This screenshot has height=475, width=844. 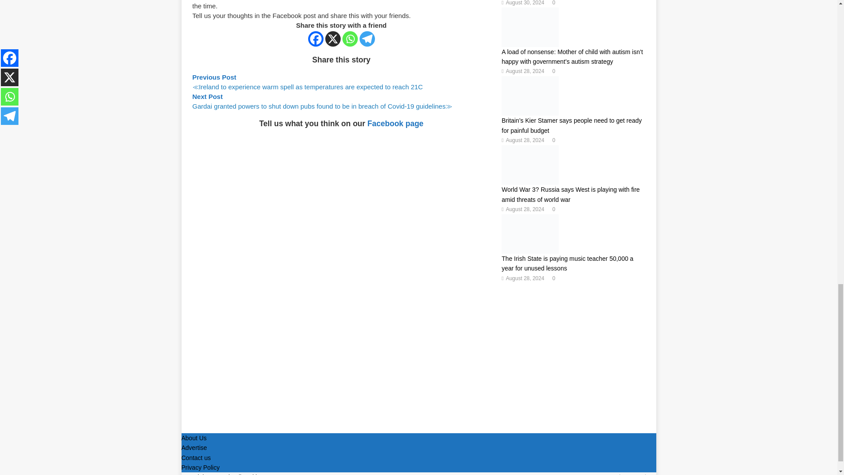 What do you see at coordinates (333, 39) in the screenshot?
I see `X` at bounding box center [333, 39].